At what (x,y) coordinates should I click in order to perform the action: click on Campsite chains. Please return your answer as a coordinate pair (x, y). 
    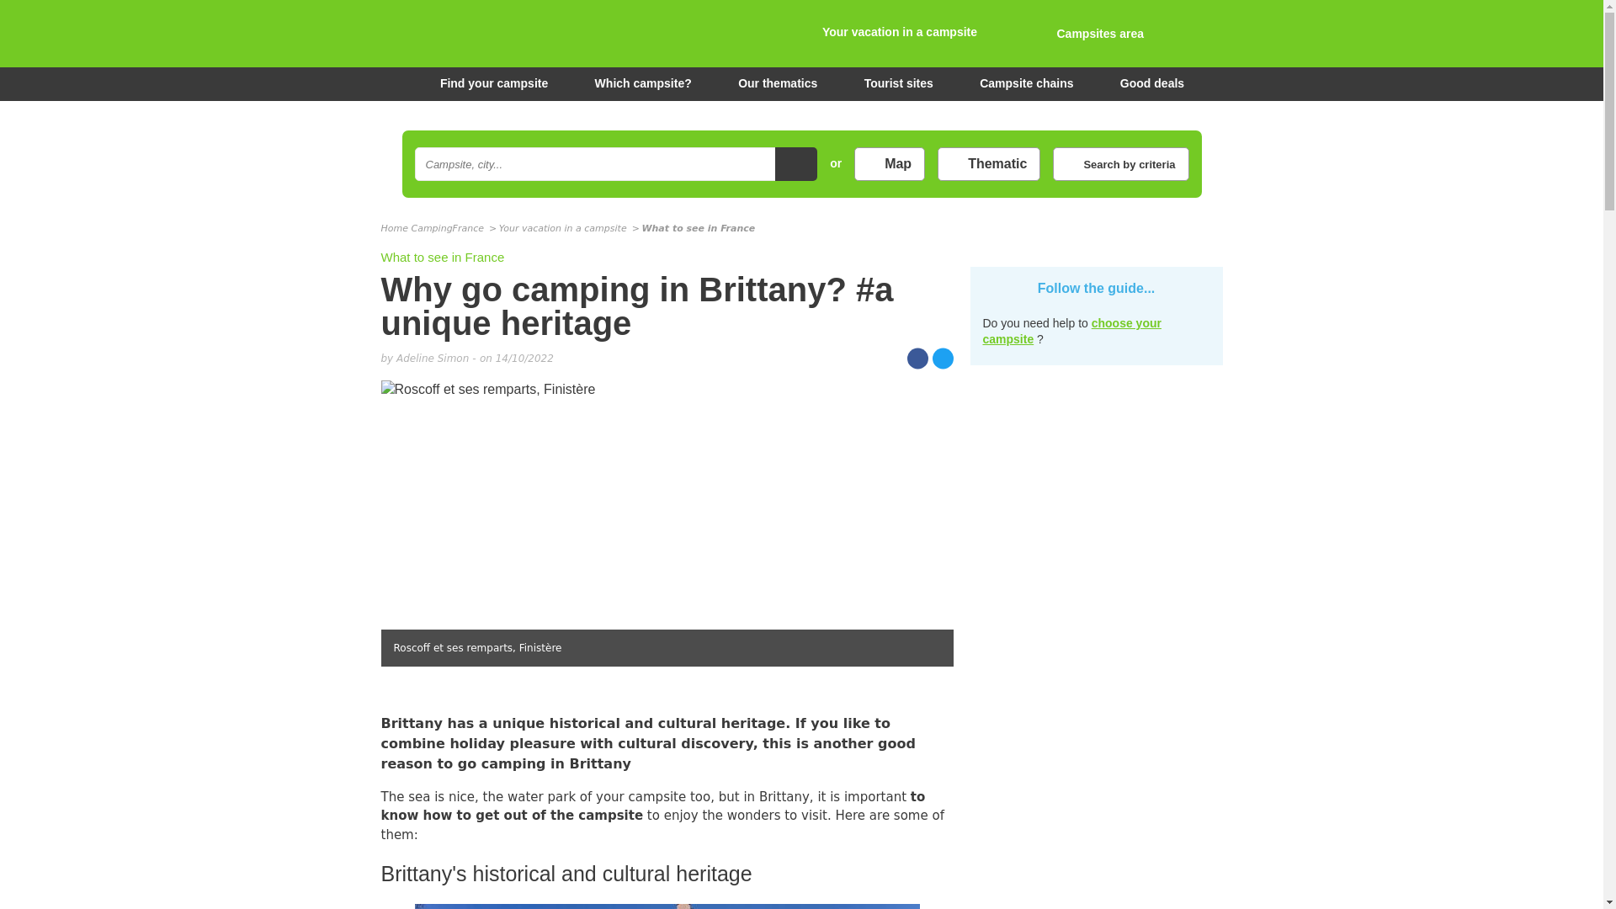
    Looking at the image, I should click on (1025, 83).